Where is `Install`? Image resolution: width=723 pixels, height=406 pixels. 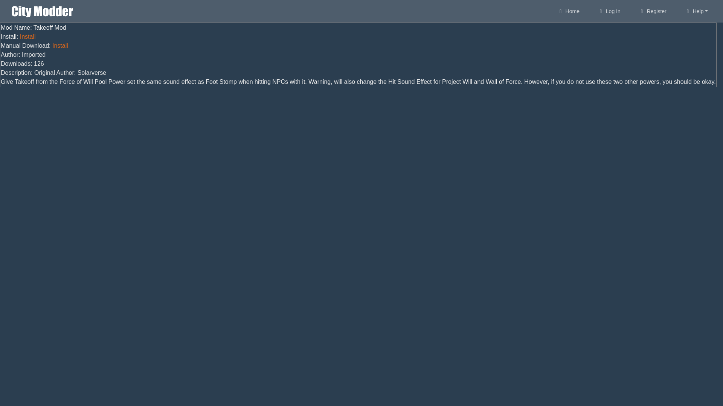
Install is located at coordinates (28, 36).